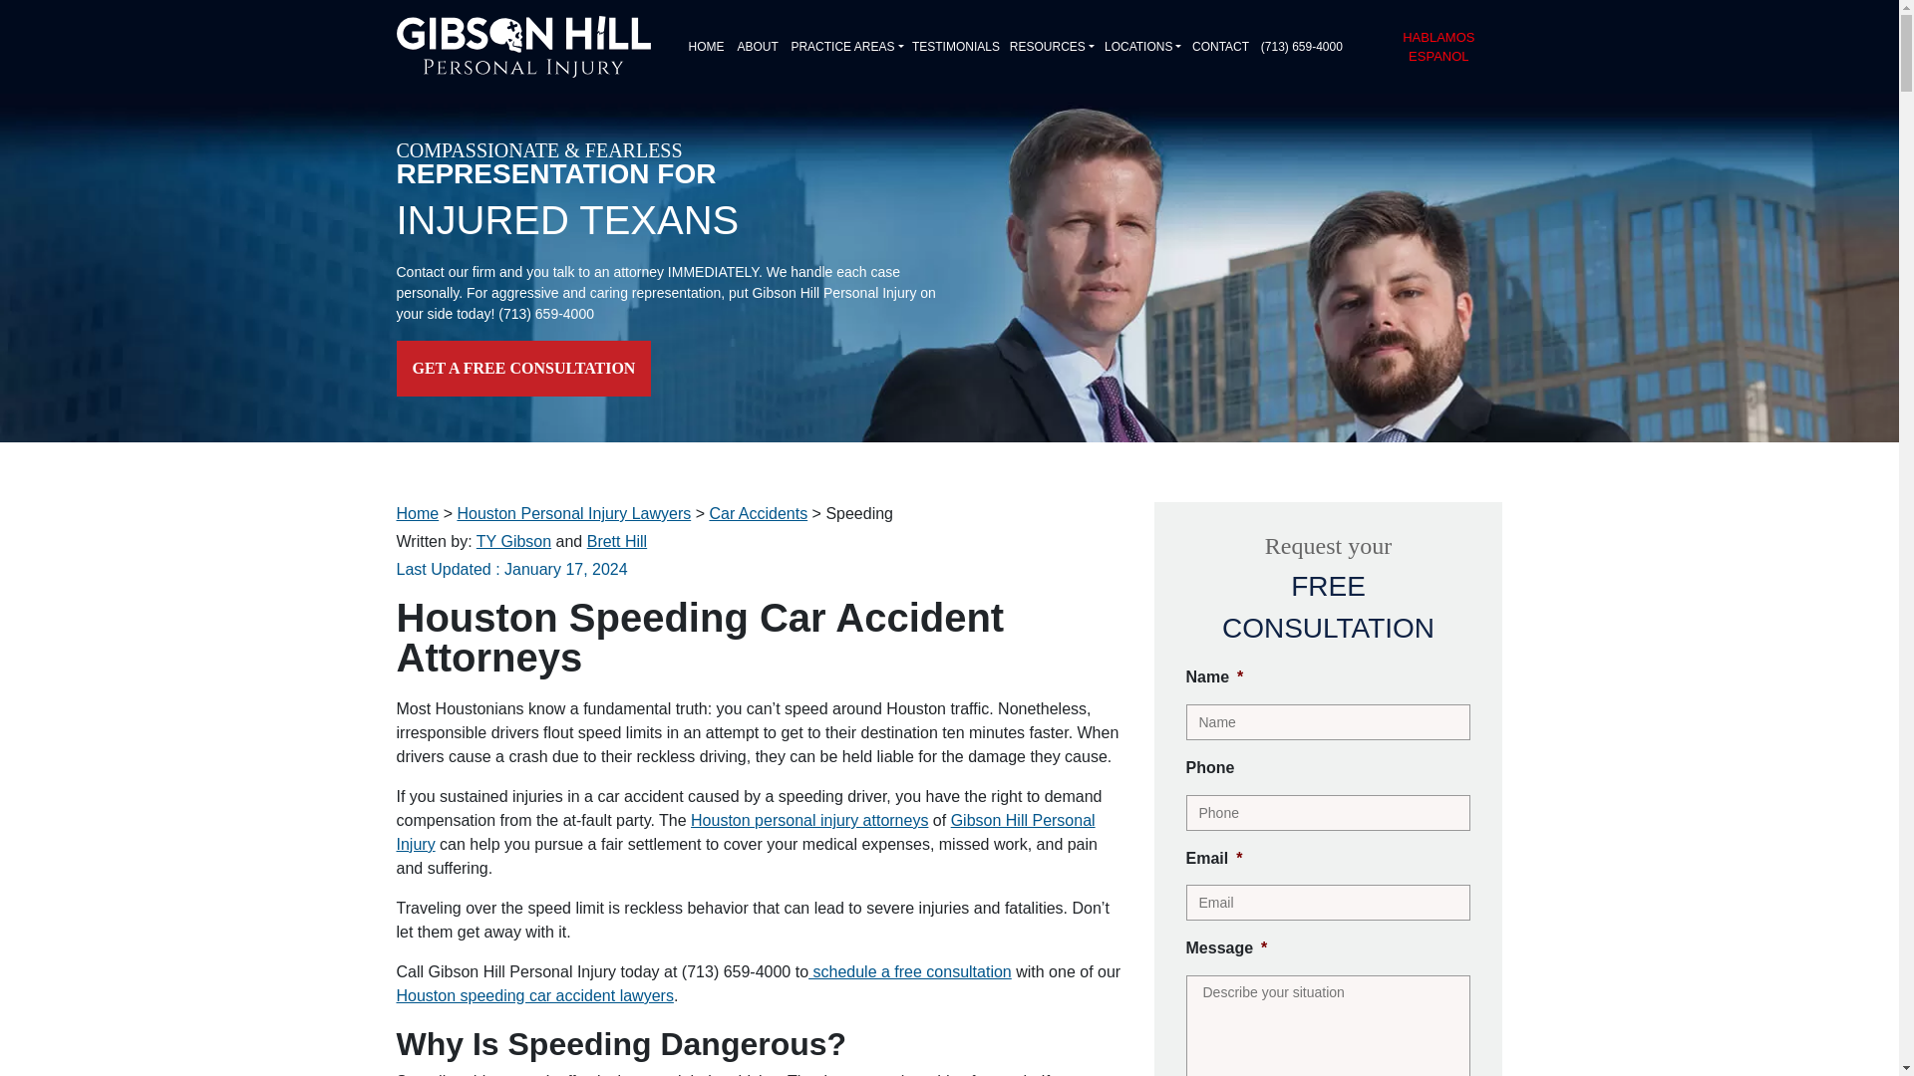 The image size is (1914, 1076). What do you see at coordinates (758, 512) in the screenshot?
I see `Car Accidents` at bounding box center [758, 512].